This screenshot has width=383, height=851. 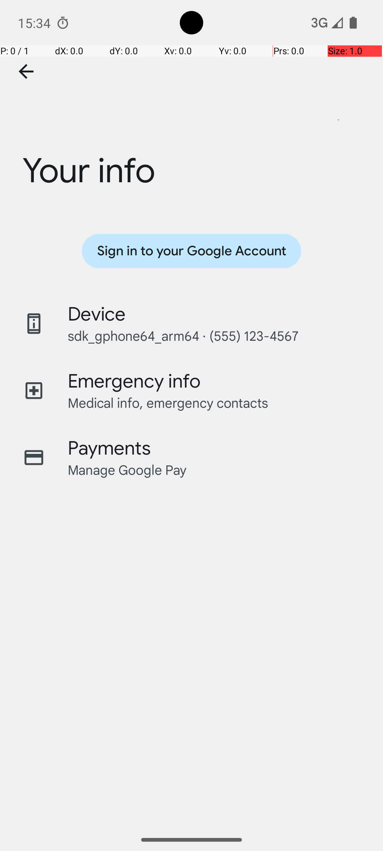 What do you see at coordinates (191, 251) in the screenshot?
I see `Sign in to your Google Account` at bounding box center [191, 251].